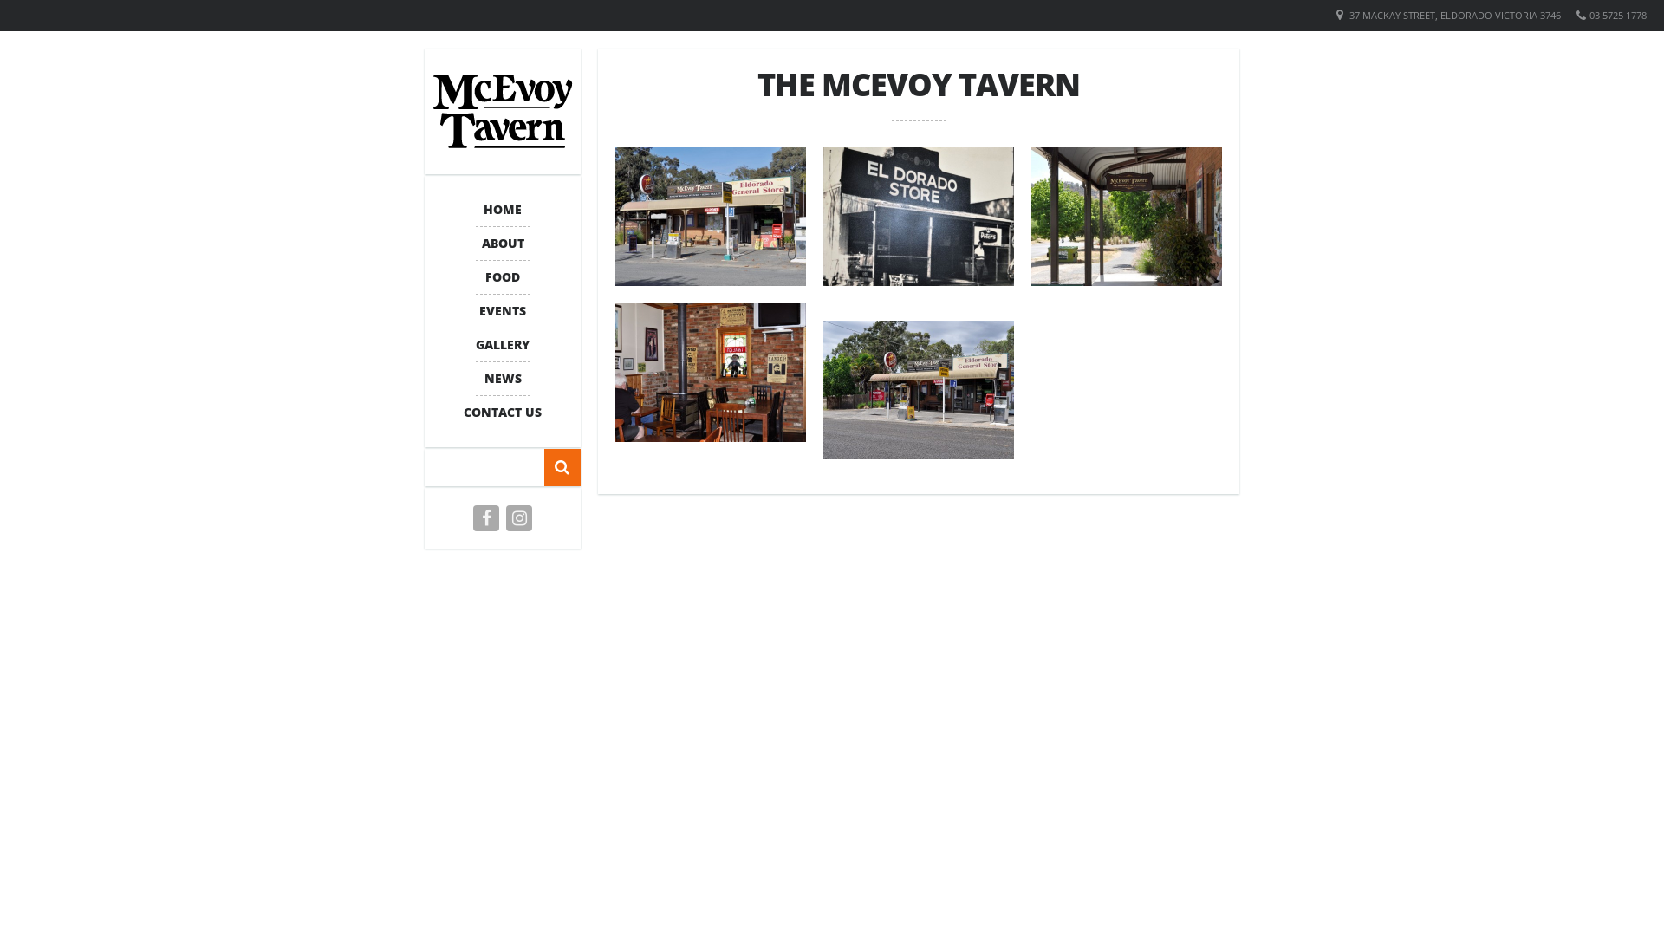 The height and width of the screenshot is (936, 1664). What do you see at coordinates (1127, 217) in the screenshot?
I see `Front Entrance` at bounding box center [1127, 217].